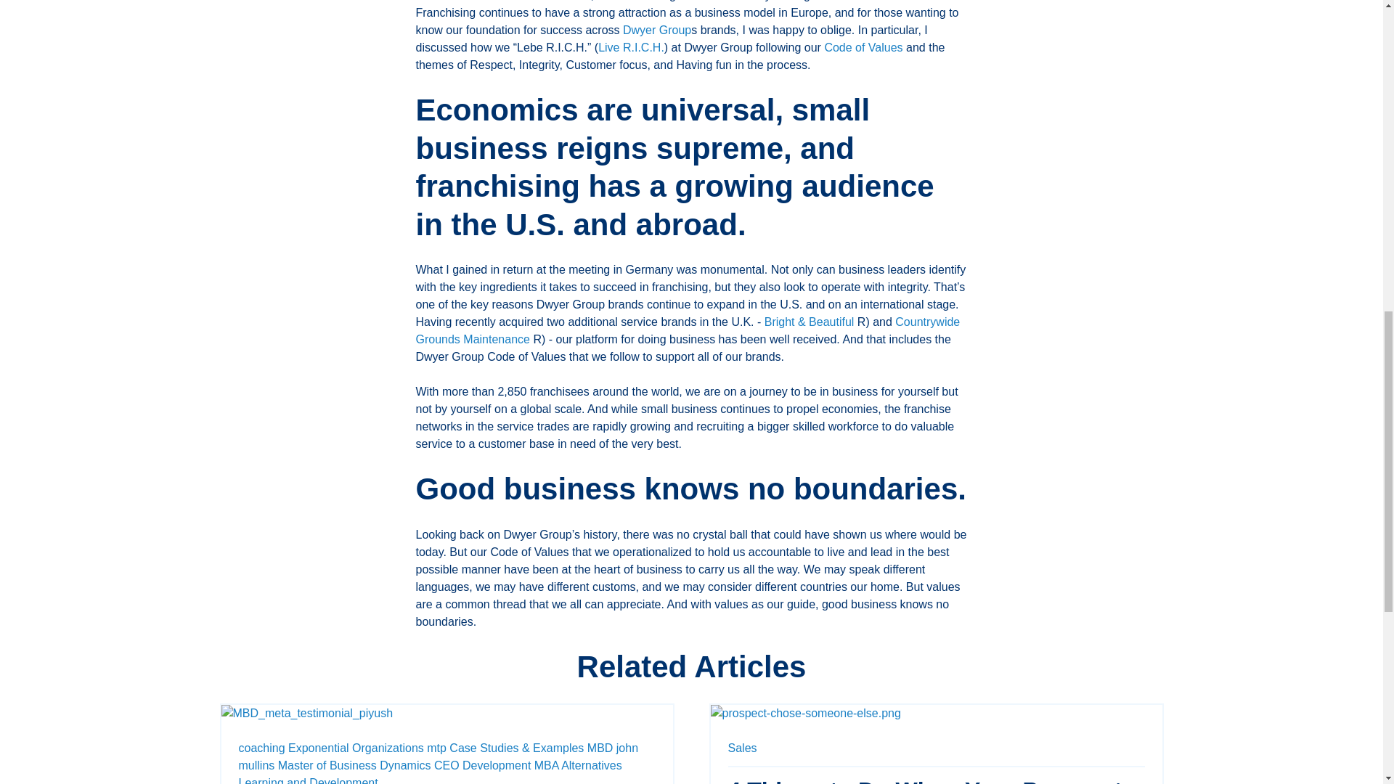 This screenshot has width=1394, height=784. I want to click on CEO Development, so click(482, 765).